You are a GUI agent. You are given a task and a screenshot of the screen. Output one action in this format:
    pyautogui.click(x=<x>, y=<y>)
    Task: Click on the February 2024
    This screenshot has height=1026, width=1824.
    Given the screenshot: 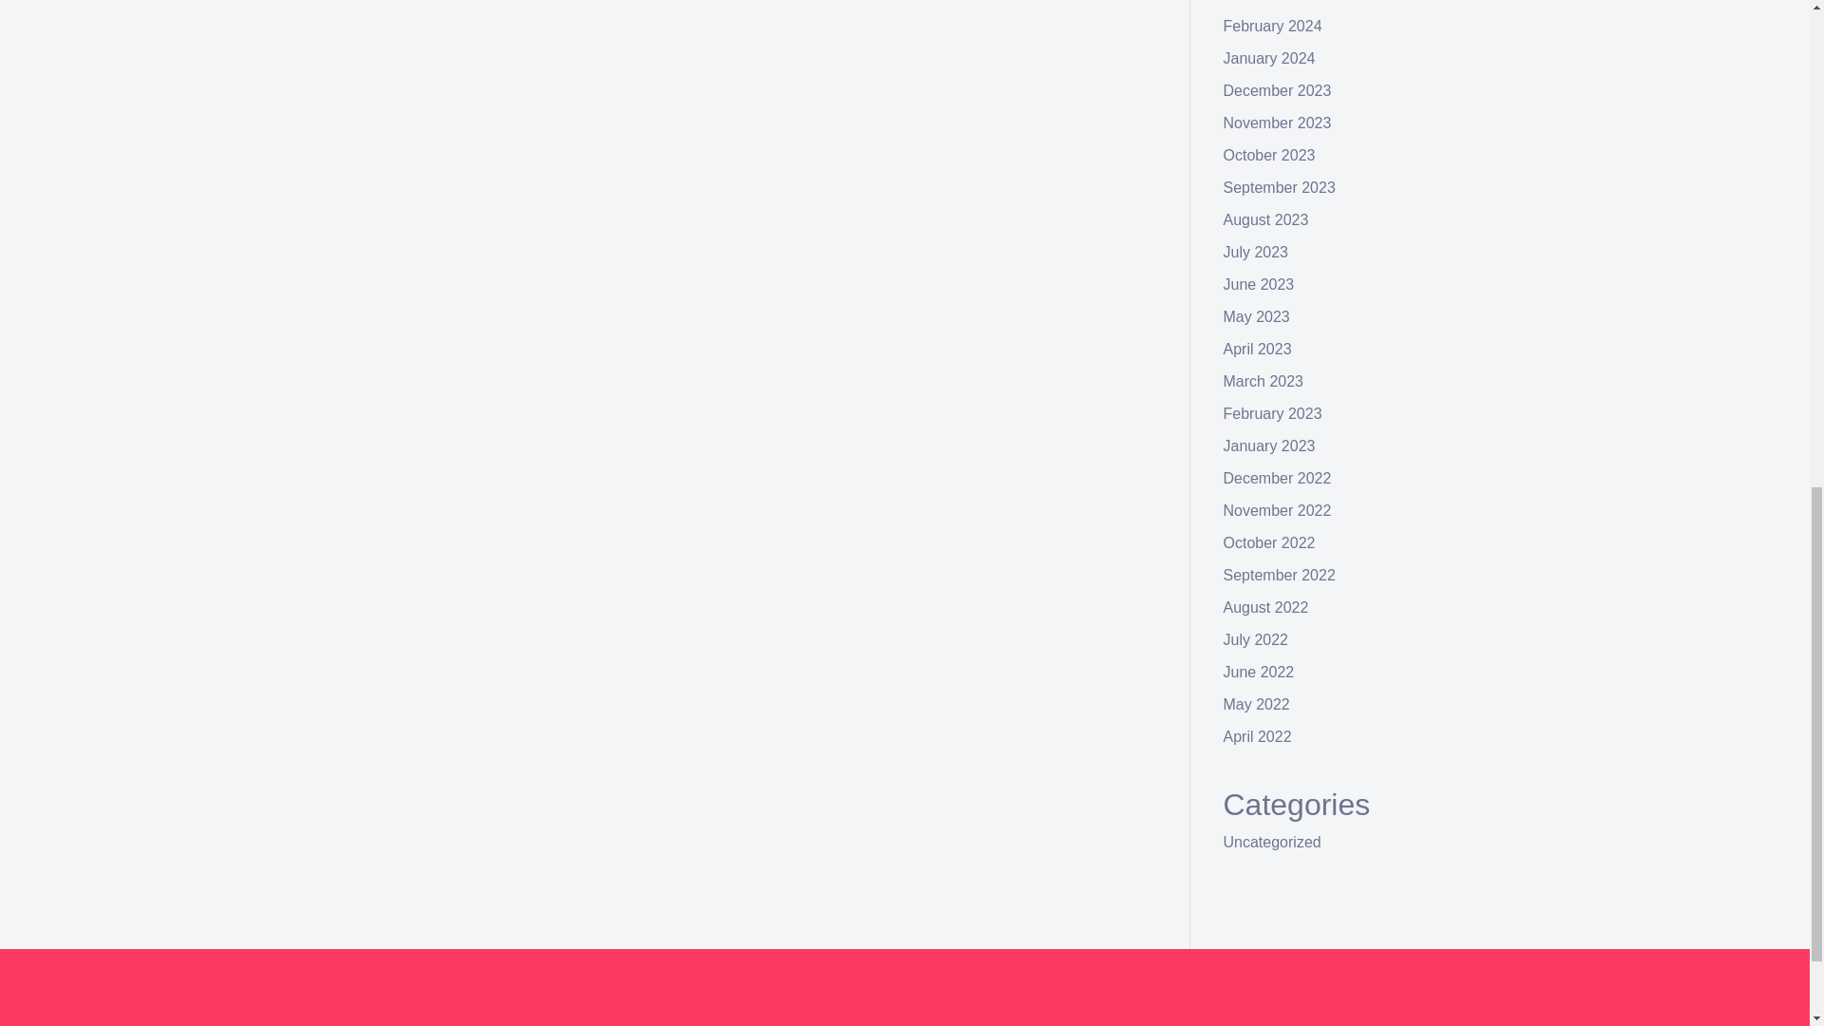 What is the action you would take?
    pyautogui.click(x=1273, y=26)
    